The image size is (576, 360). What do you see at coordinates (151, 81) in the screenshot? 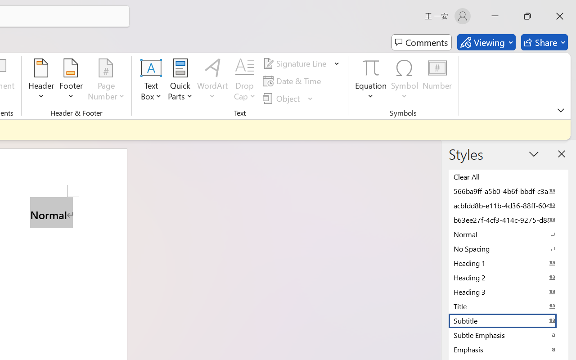
I see `Text Box` at bounding box center [151, 81].